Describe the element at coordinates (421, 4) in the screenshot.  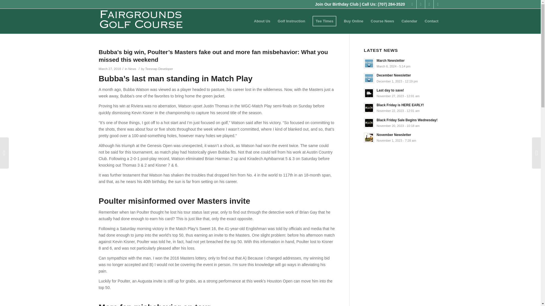
I see `Calendar` at that location.